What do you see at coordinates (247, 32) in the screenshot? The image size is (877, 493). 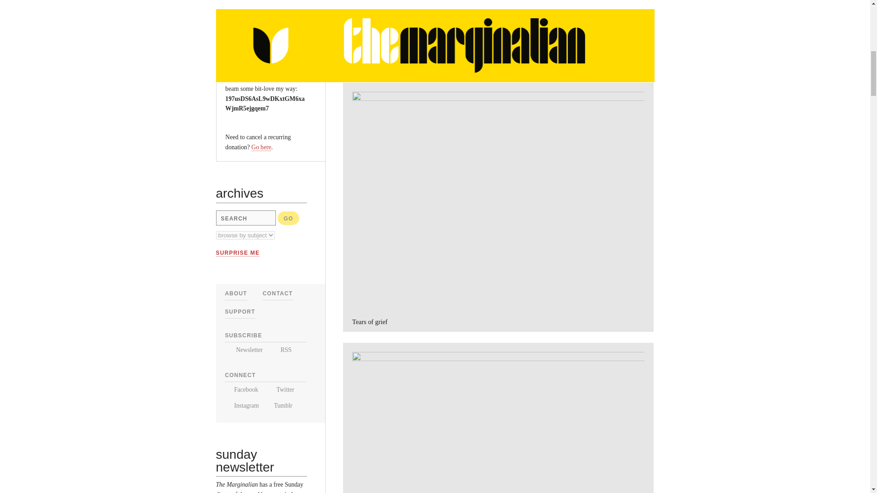 I see `GIVE NOW` at bounding box center [247, 32].